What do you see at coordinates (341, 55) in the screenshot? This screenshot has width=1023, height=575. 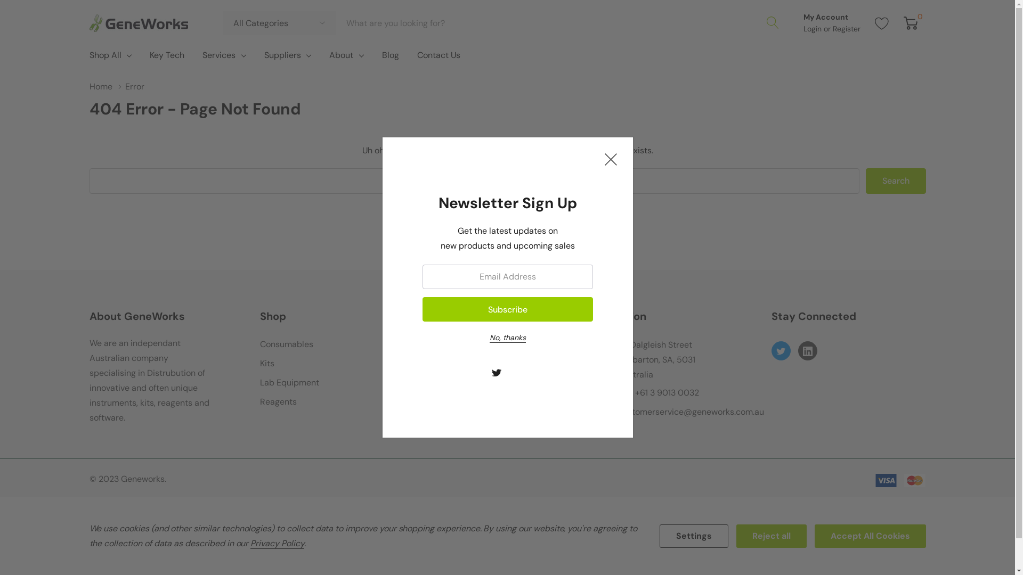 I see `About` at bounding box center [341, 55].